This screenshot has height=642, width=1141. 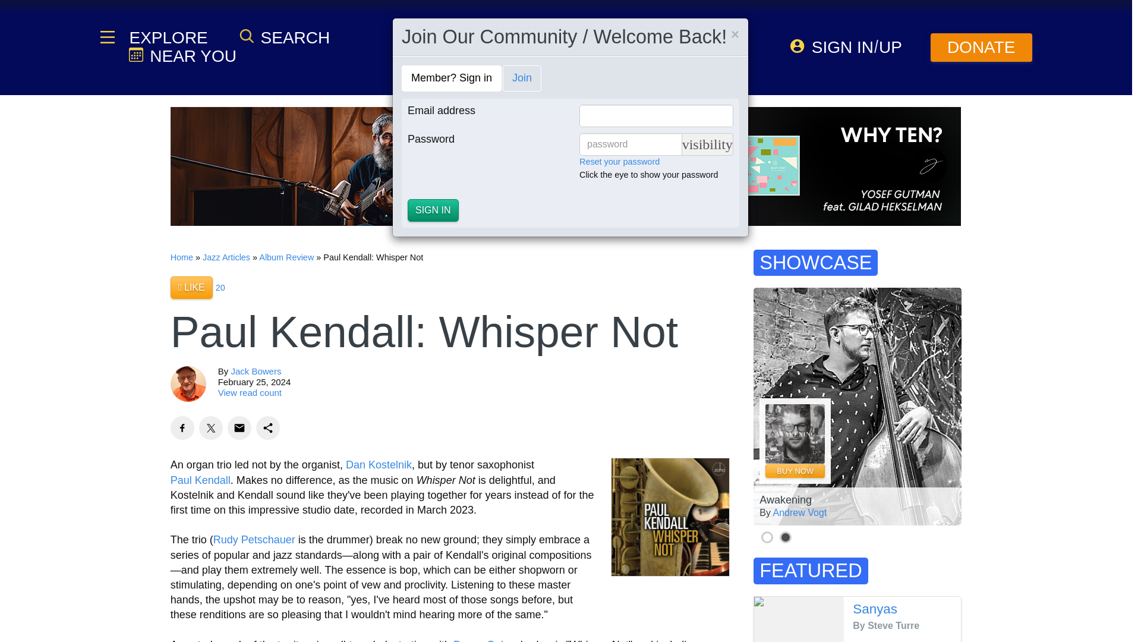 I want to click on Click Here to Return to the All About Jazz Home Page, so click(x=181, y=257).